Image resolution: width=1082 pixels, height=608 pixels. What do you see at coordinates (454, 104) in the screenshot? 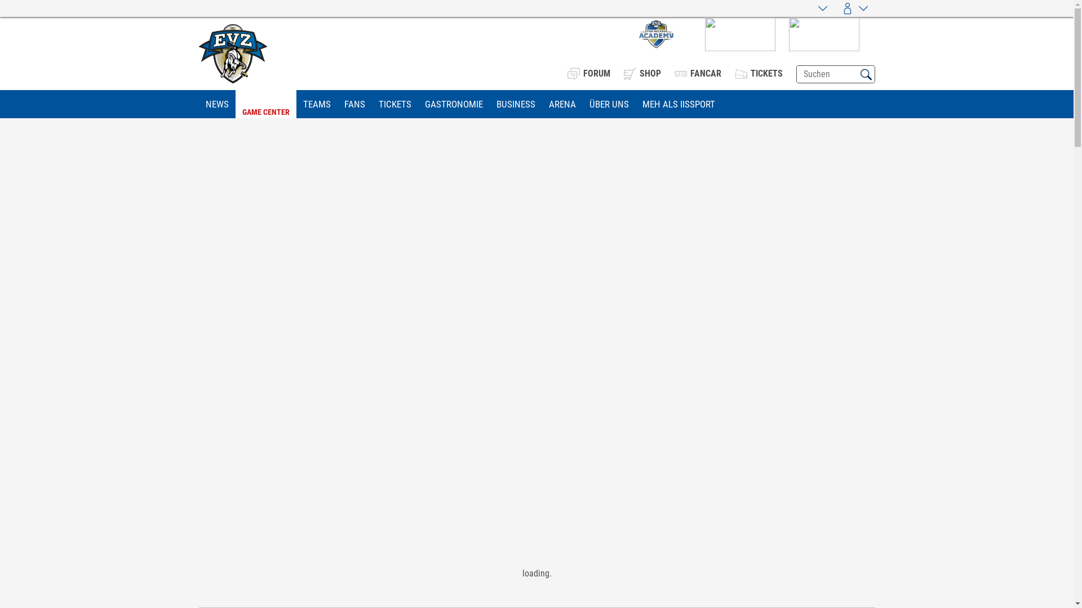
I see `GASTRONOMIE` at bounding box center [454, 104].